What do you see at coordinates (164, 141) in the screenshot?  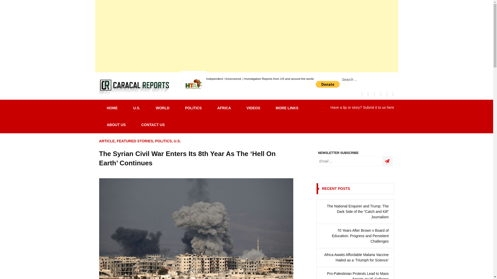 I see `POLITICS` at bounding box center [164, 141].